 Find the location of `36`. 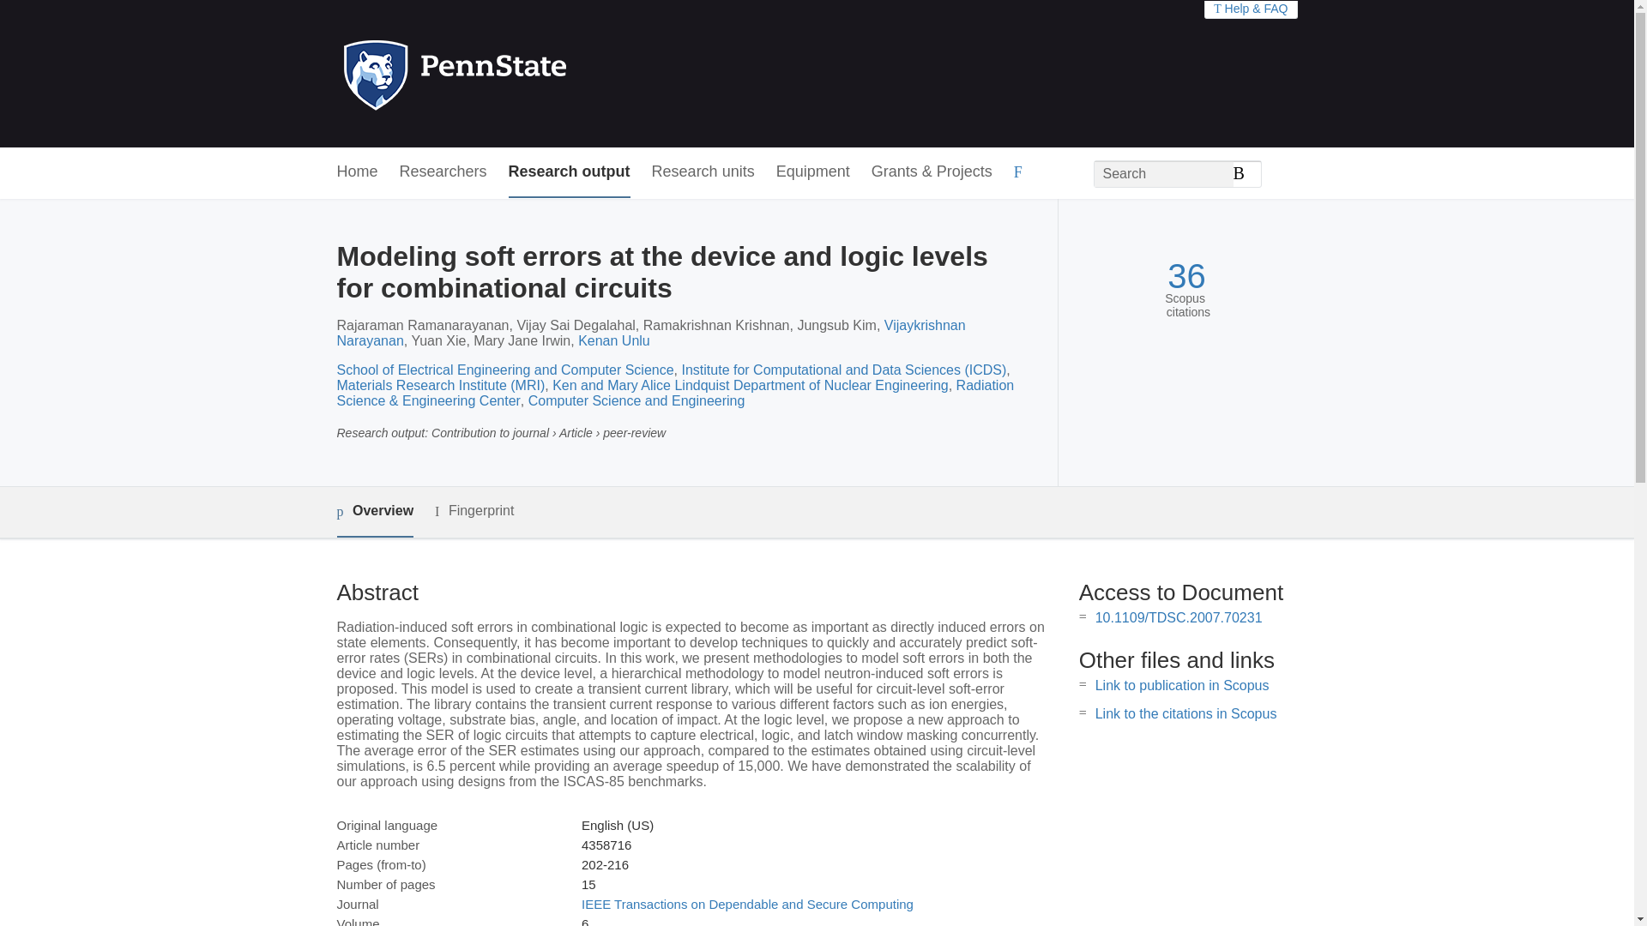

36 is located at coordinates (1186, 276).